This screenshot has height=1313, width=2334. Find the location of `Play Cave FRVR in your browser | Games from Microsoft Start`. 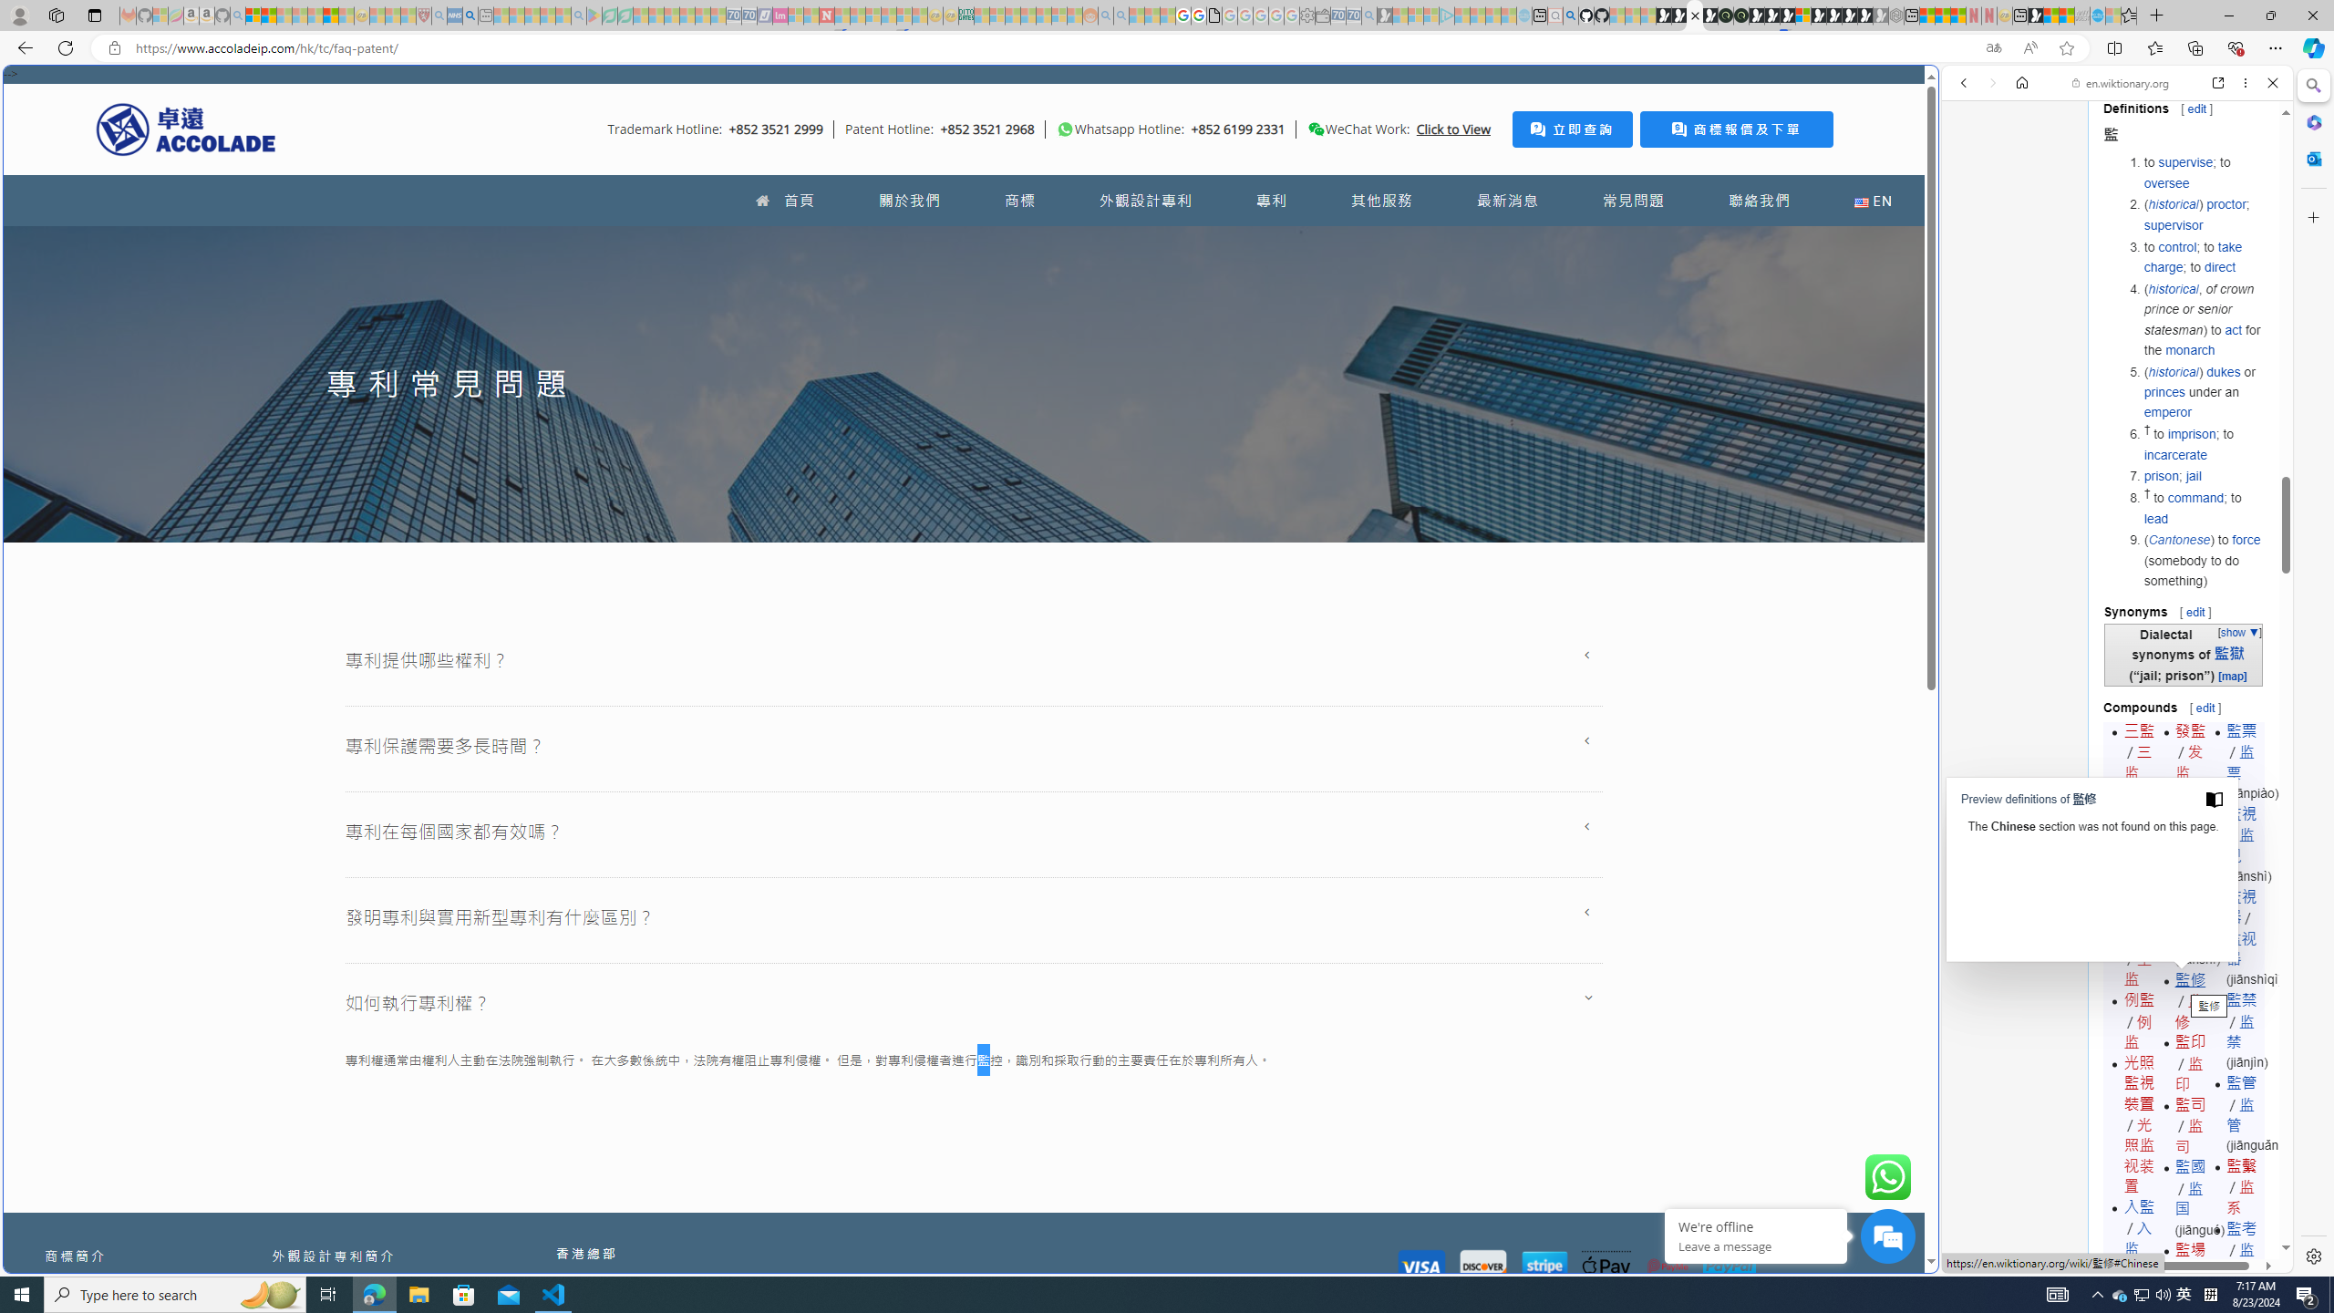

Play Cave FRVR in your browser | Games from Microsoft Start is located at coordinates (1479, 388).